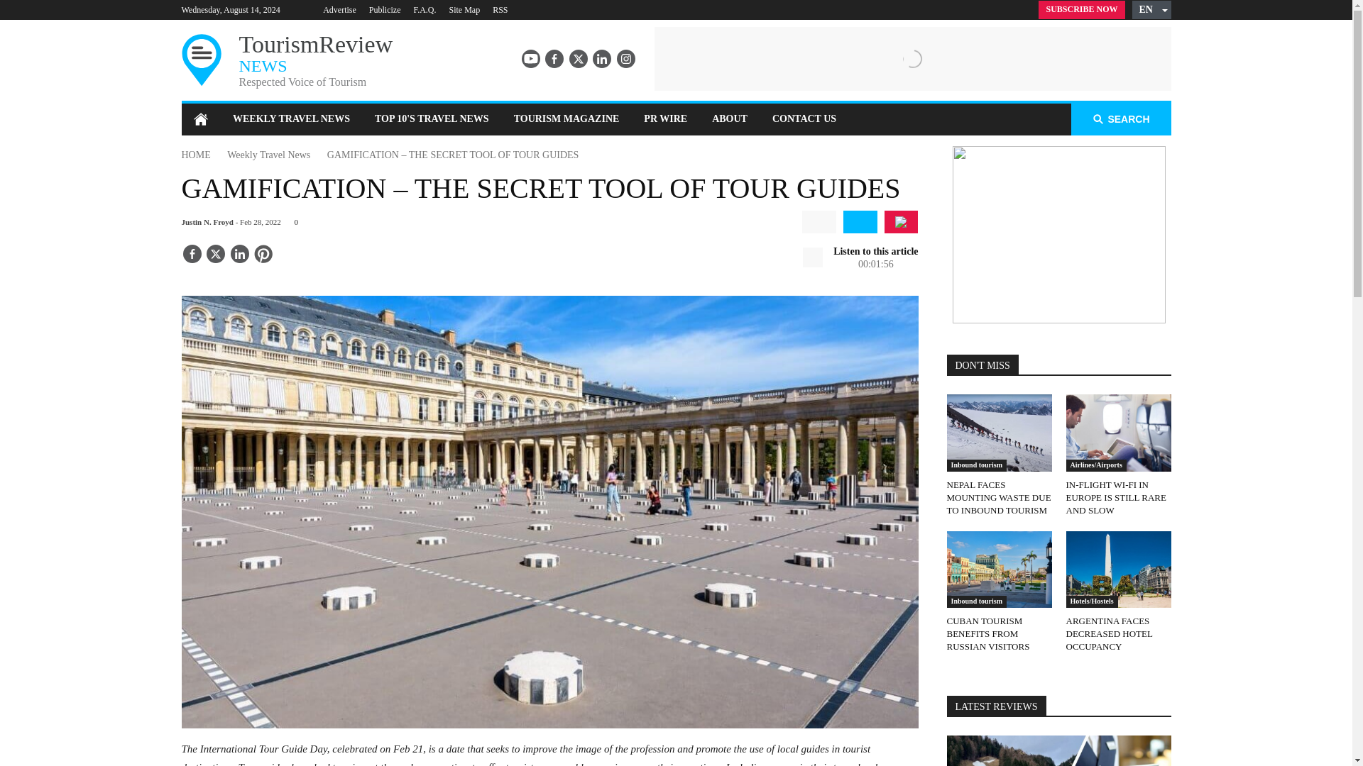 This screenshot has height=766, width=1363. Describe the element at coordinates (804, 119) in the screenshot. I see `CONTACT US` at that location.